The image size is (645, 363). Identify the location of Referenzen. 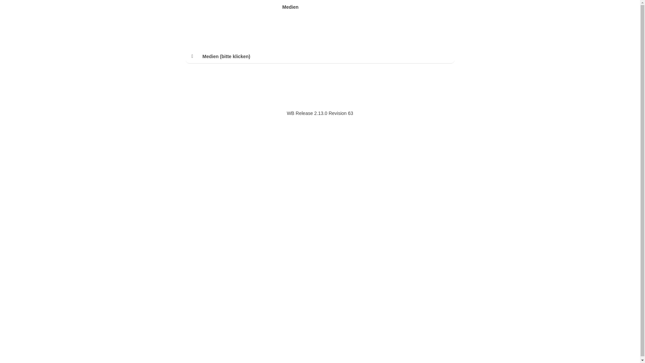
(267, 7).